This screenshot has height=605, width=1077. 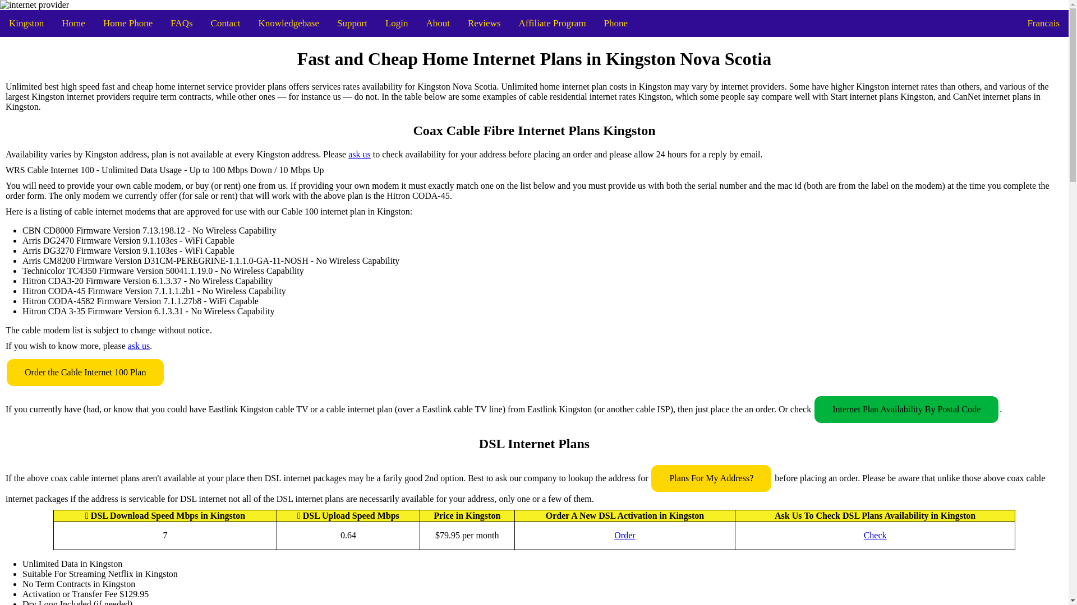 What do you see at coordinates (139, 346) in the screenshot?
I see `ask us` at bounding box center [139, 346].